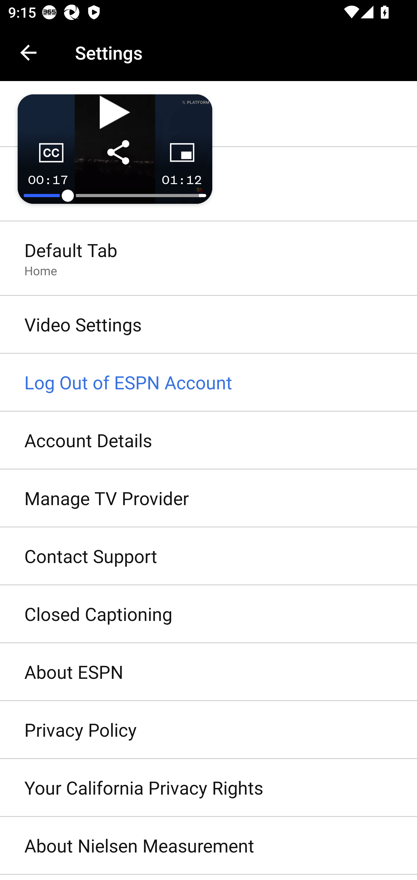 The image size is (417, 880). I want to click on About ESPN, so click(209, 672).